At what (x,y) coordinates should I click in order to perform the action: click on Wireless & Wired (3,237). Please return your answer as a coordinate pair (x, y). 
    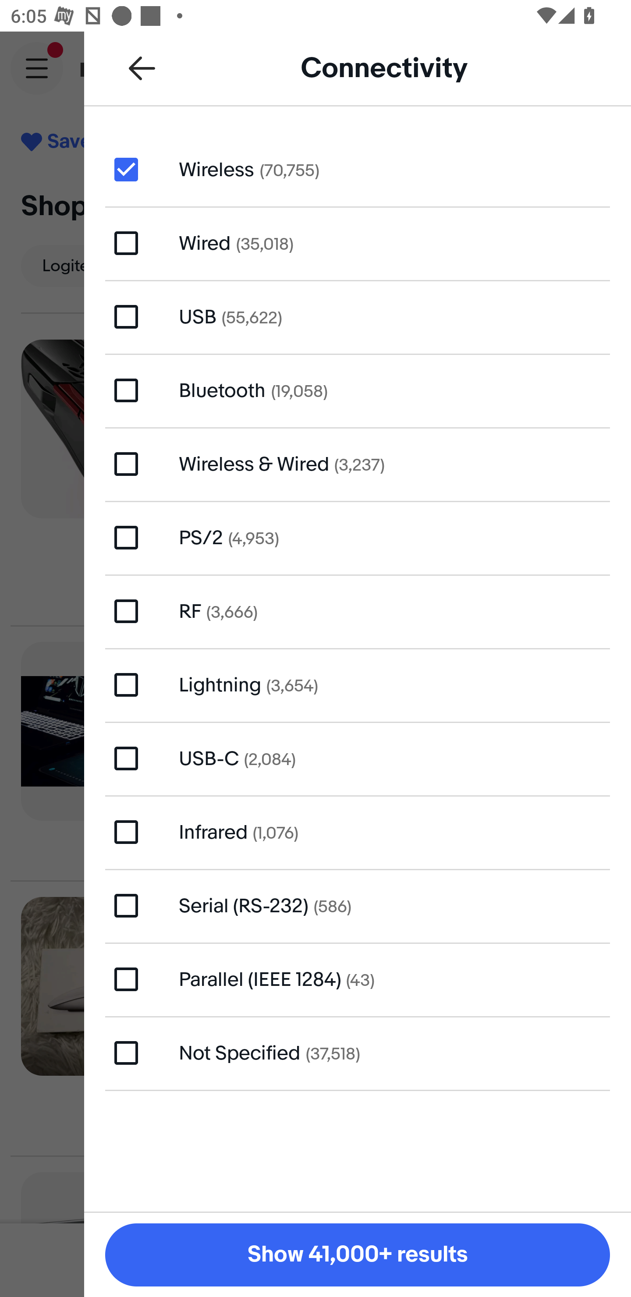
    Looking at the image, I should click on (358, 464).